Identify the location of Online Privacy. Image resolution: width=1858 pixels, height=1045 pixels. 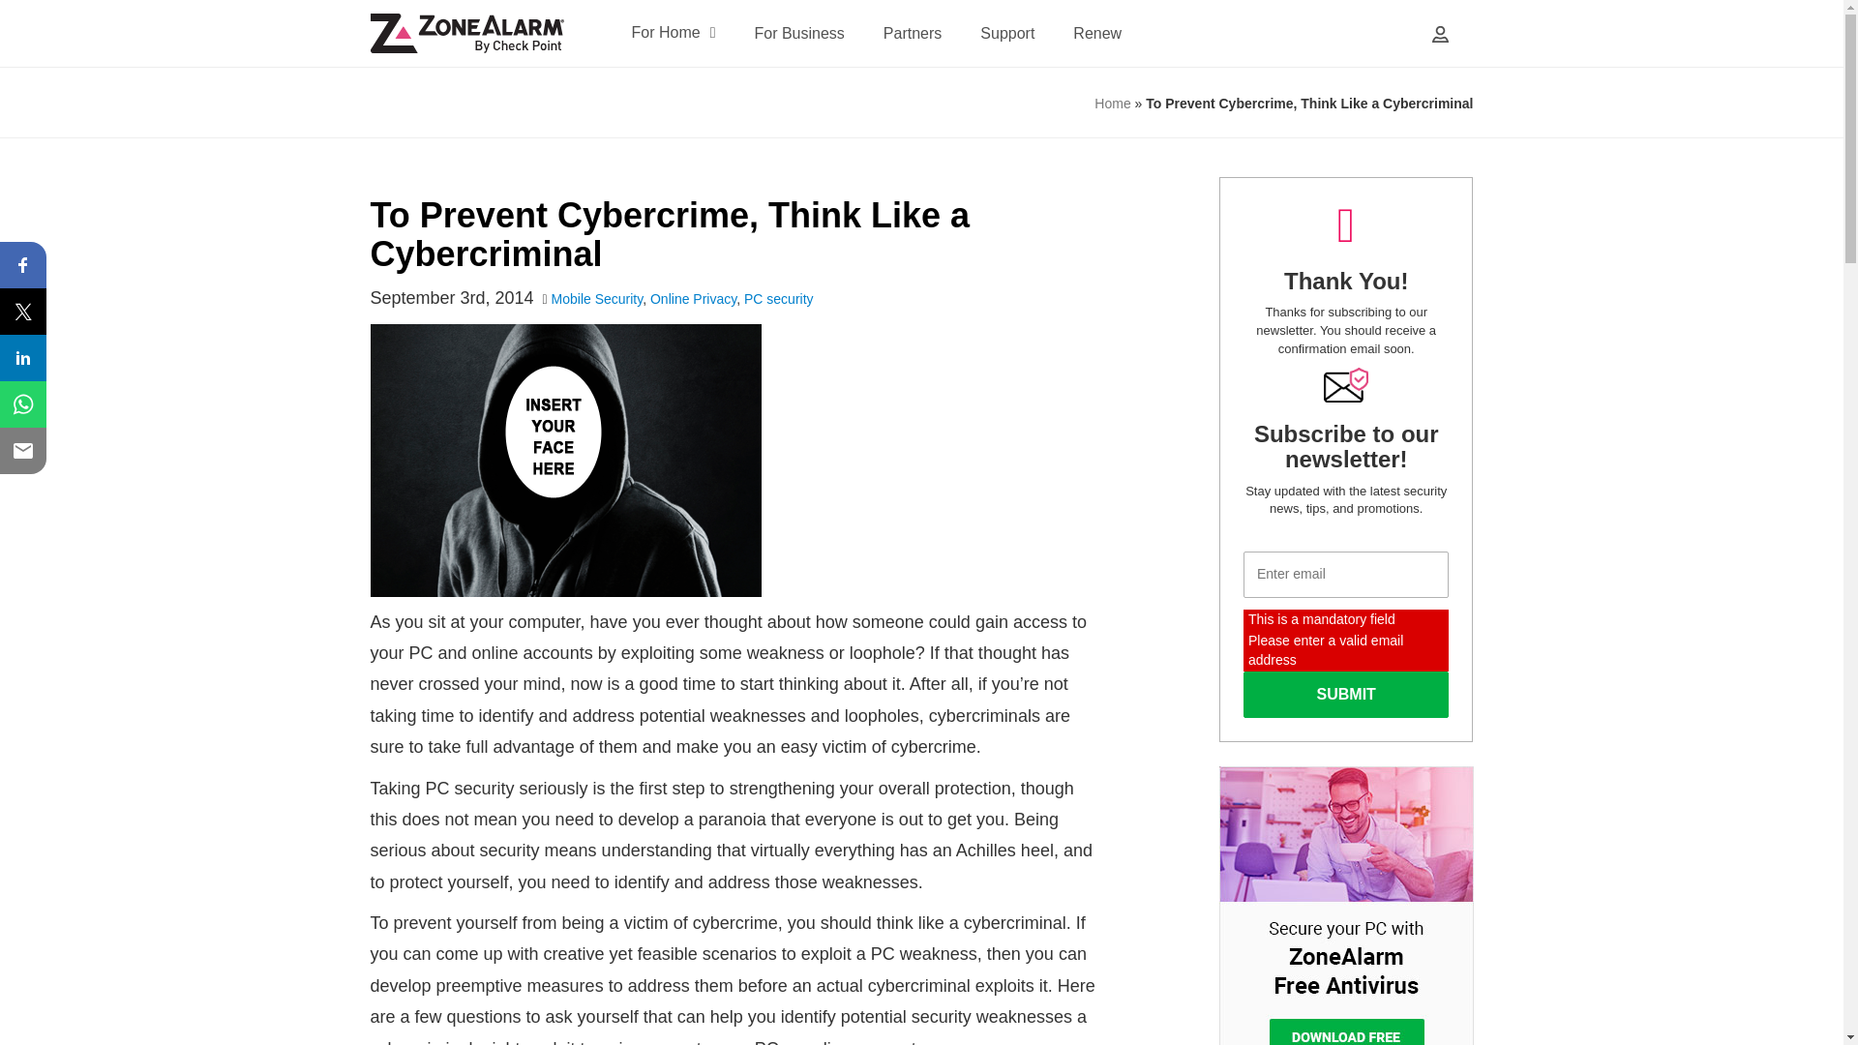
(693, 299).